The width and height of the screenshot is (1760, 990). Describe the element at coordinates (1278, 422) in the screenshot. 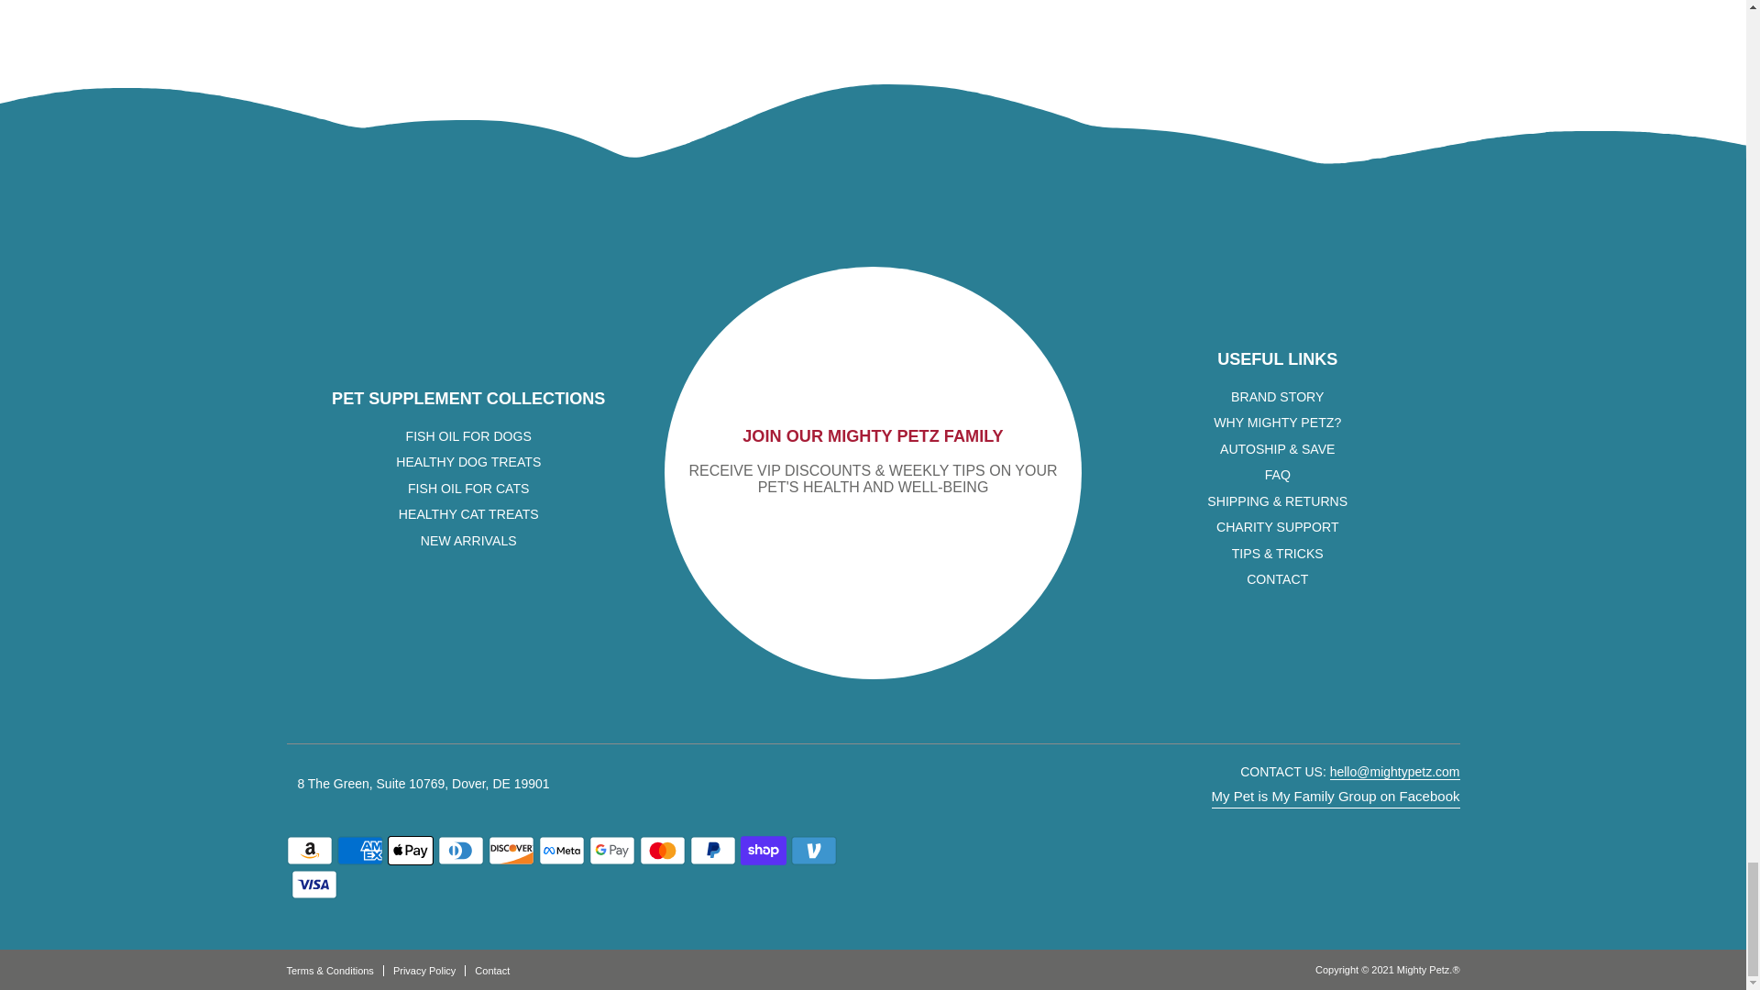

I see `WHY MIGHTY PETZ?` at that location.